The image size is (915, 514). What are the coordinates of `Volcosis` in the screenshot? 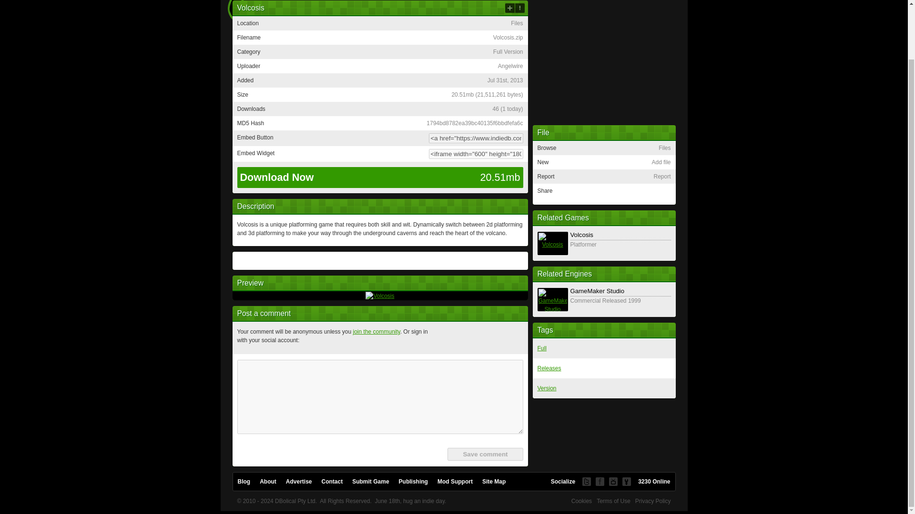 It's located at (379, 295).